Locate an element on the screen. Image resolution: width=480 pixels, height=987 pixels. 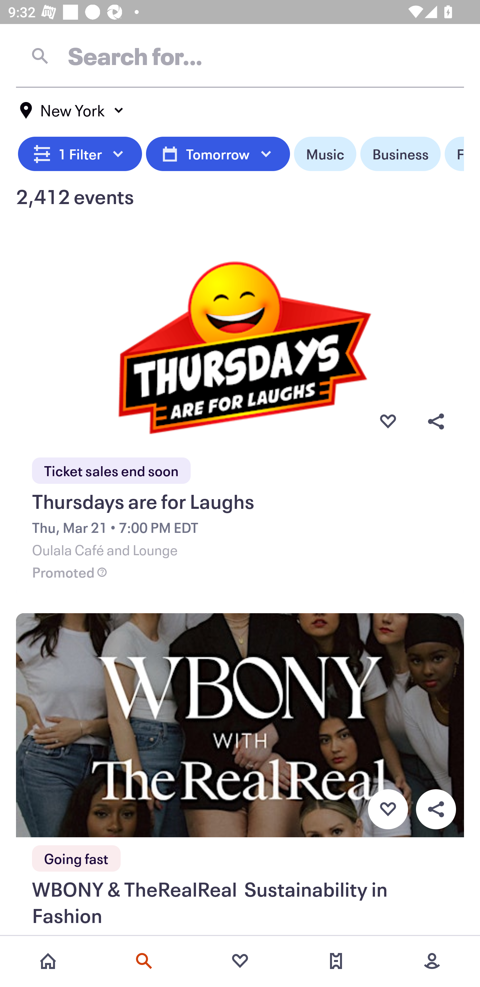
Overflow menu button is located at coordinates (436, 809).